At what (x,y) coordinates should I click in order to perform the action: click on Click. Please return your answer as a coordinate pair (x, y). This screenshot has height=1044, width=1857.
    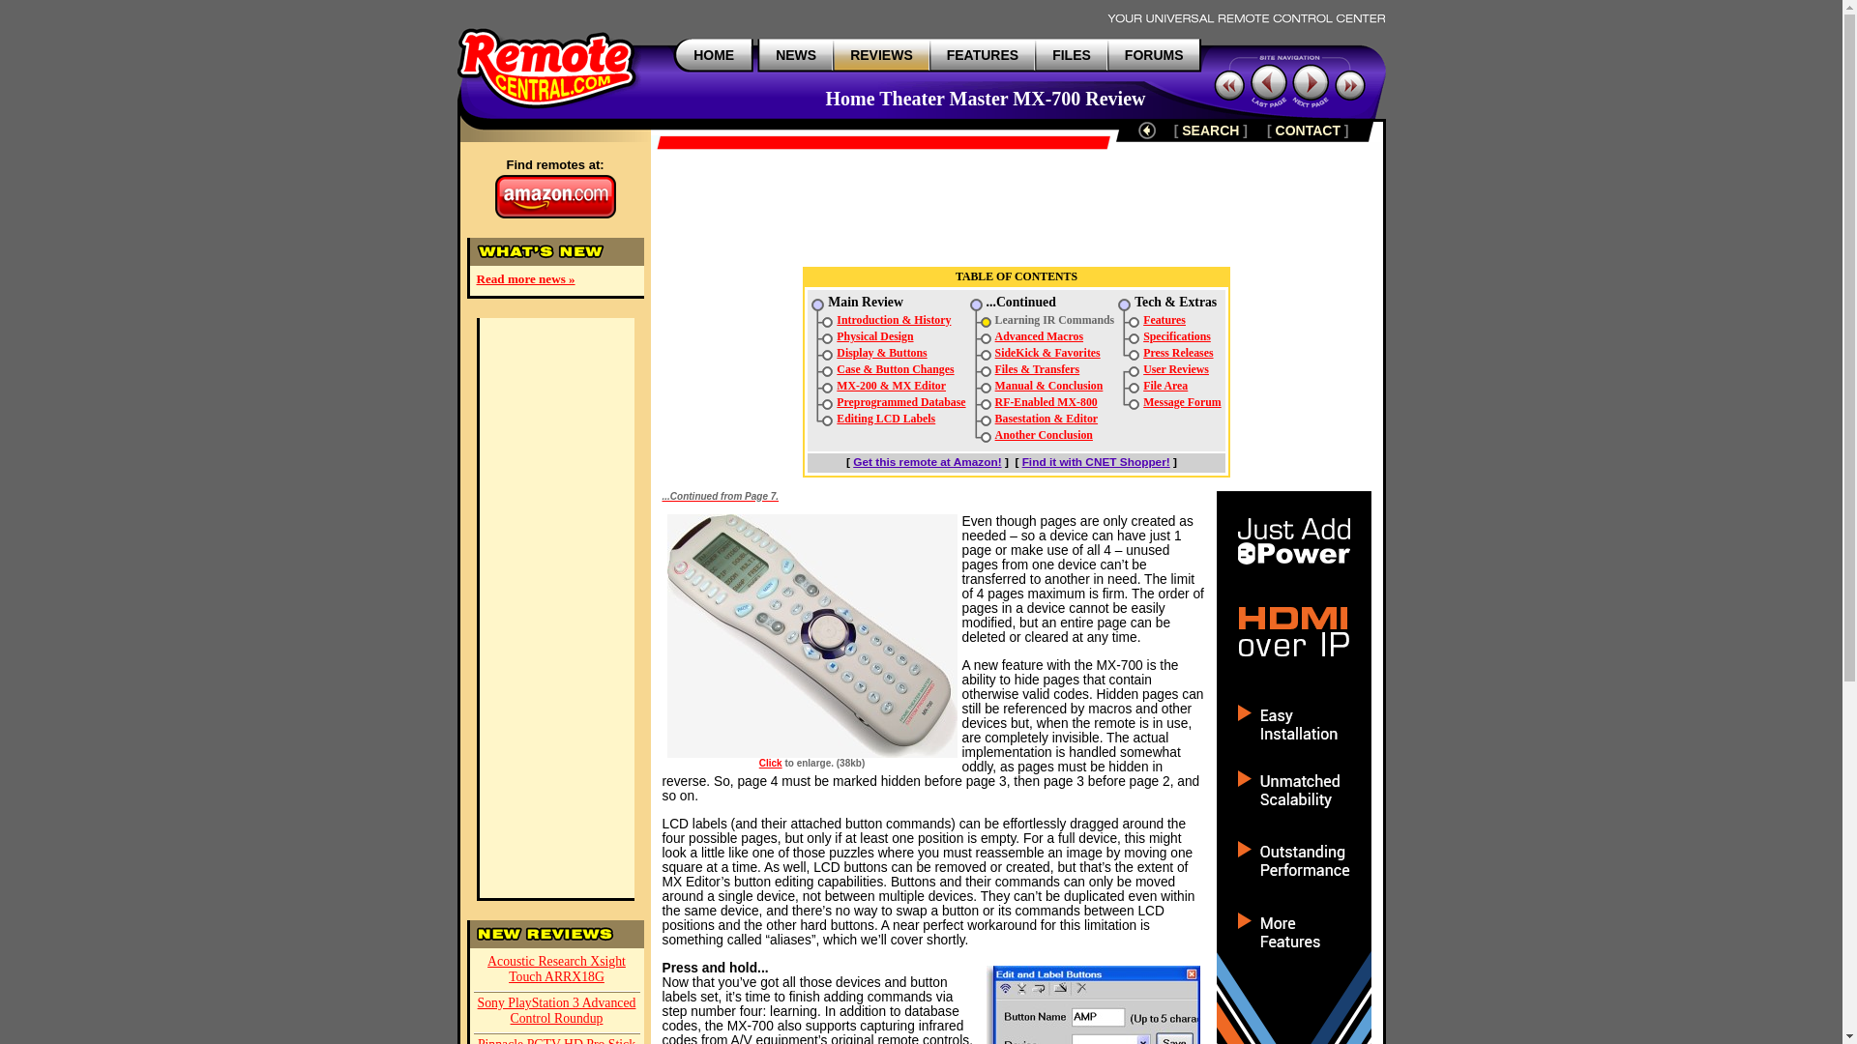
    Looking at the image, I should click on (770, 763).